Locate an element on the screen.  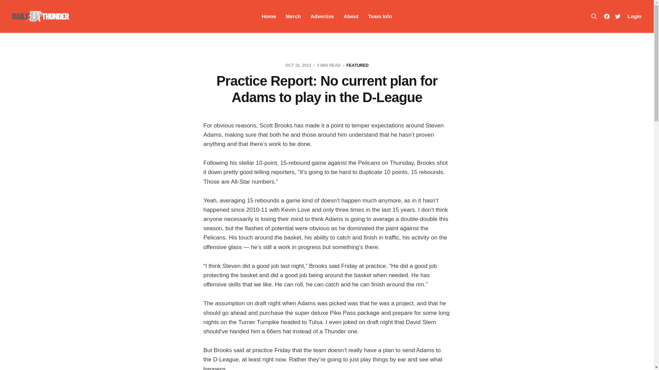
Advertise is located at coordinates (322, 16).